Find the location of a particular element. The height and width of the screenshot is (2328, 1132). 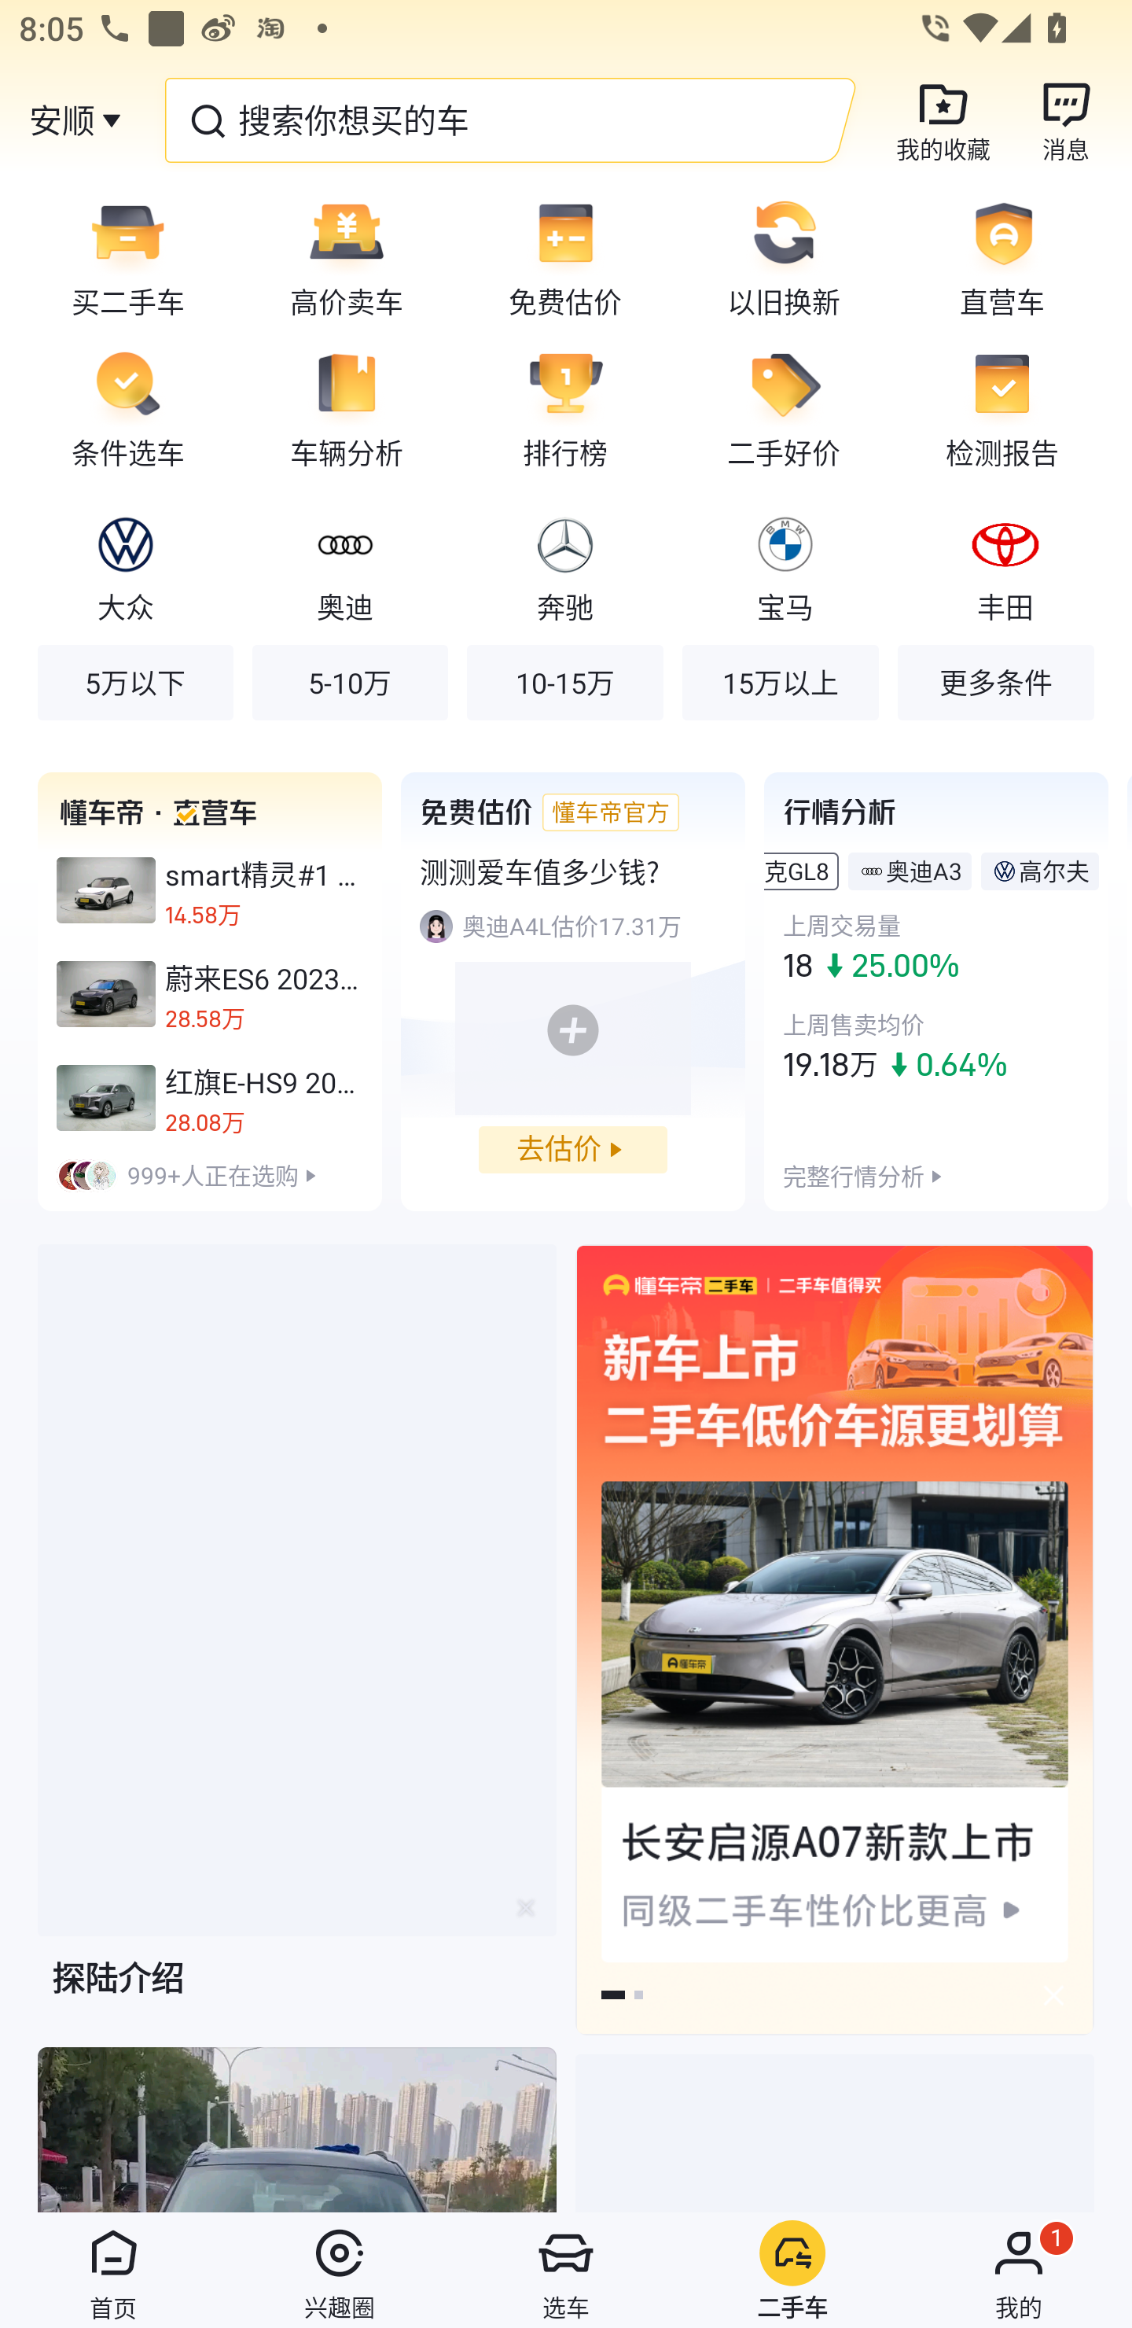

丰田 is located at coordinates (1005, 566).